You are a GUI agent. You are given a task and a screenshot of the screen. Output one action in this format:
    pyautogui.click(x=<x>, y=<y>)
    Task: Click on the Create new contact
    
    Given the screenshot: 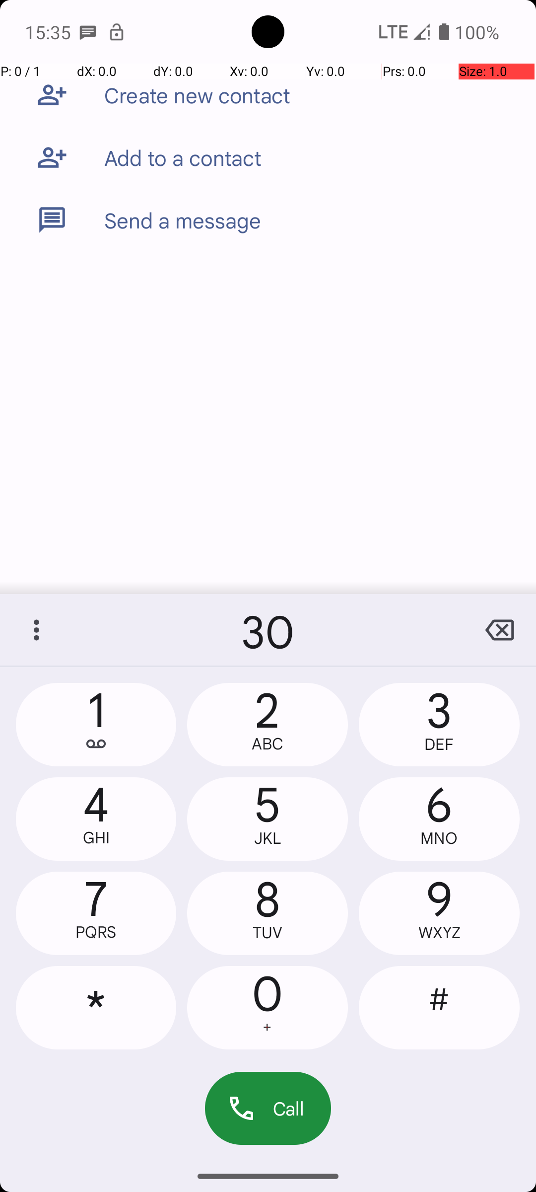 What is the action you would take?
    pyautogui.click(x=198, y=95)
    